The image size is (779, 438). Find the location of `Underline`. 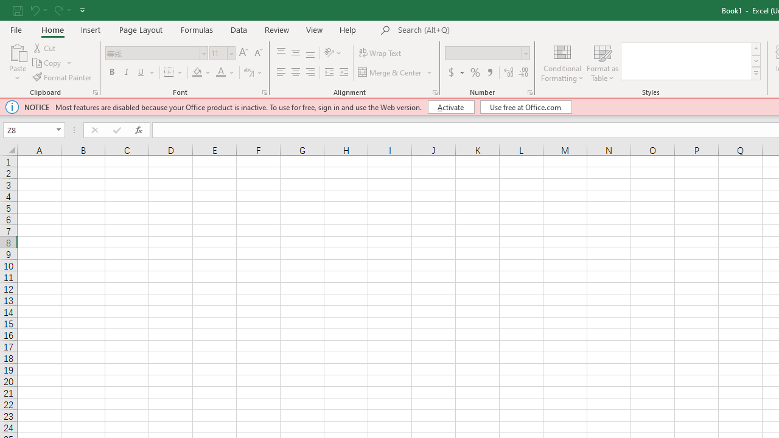

Underline is located at coordinates (141, 73).